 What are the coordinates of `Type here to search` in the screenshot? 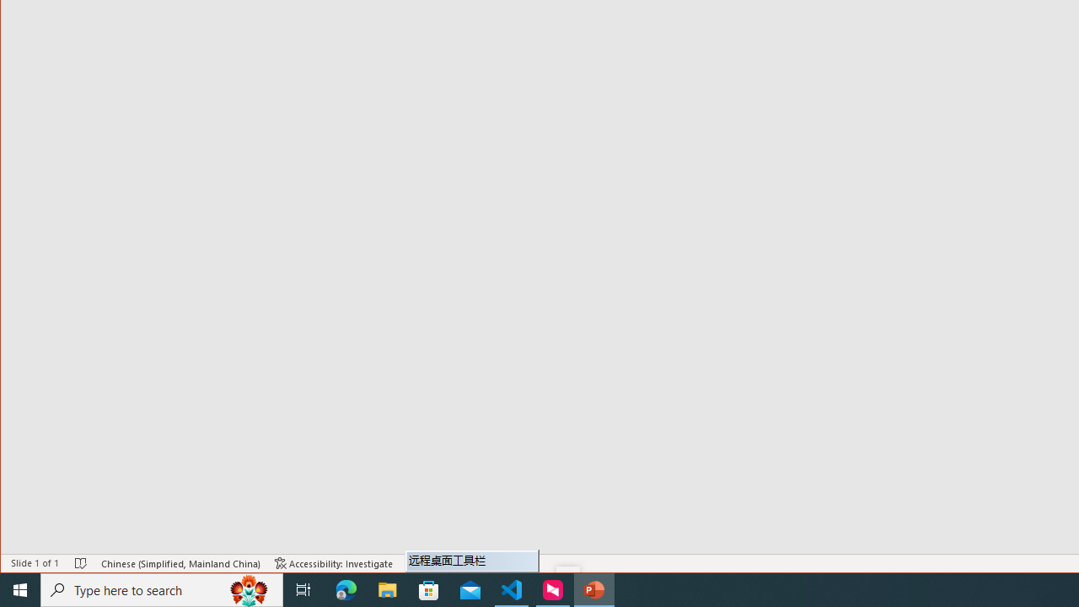 It's located at (162, 590).